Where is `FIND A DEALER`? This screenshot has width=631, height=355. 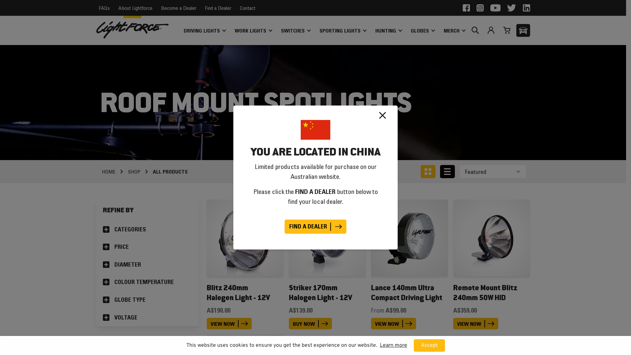
FIND A DEALER is located at coordinates (315, 227).